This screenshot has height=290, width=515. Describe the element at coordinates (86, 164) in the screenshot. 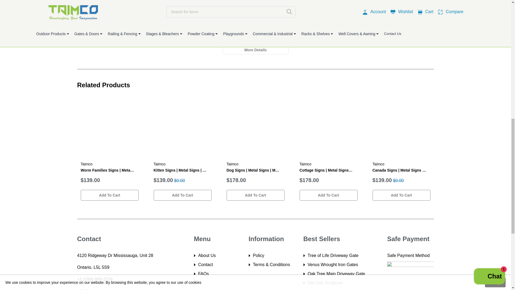

I see `Taimco` at that location.